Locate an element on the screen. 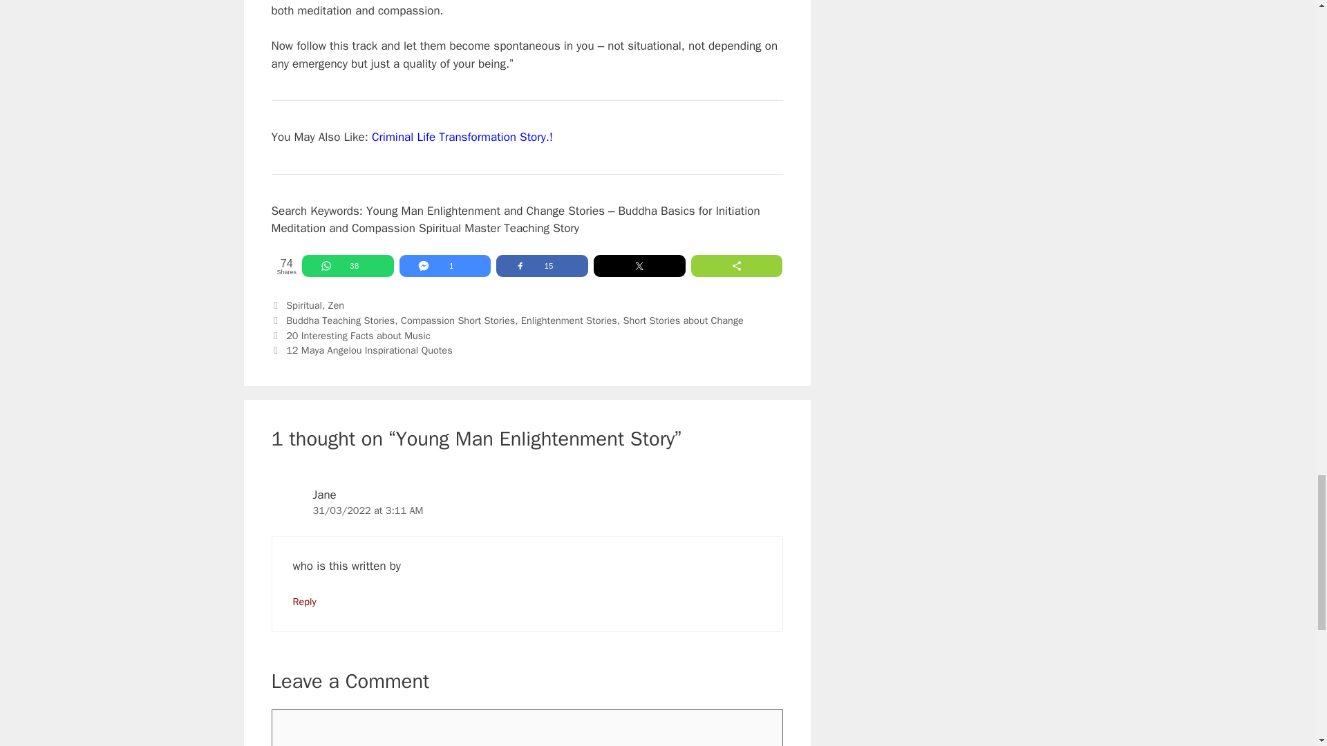  Spiritual is located at coordinates (304, 305).